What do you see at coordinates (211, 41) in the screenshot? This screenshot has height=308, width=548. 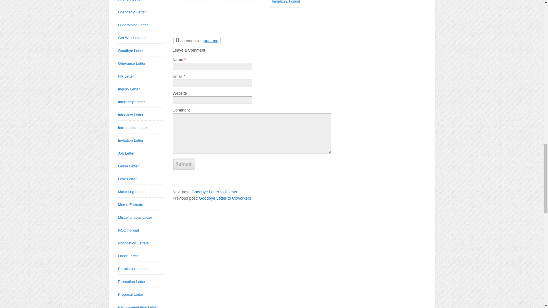 I see `add one` at bounding box center [211, 41].